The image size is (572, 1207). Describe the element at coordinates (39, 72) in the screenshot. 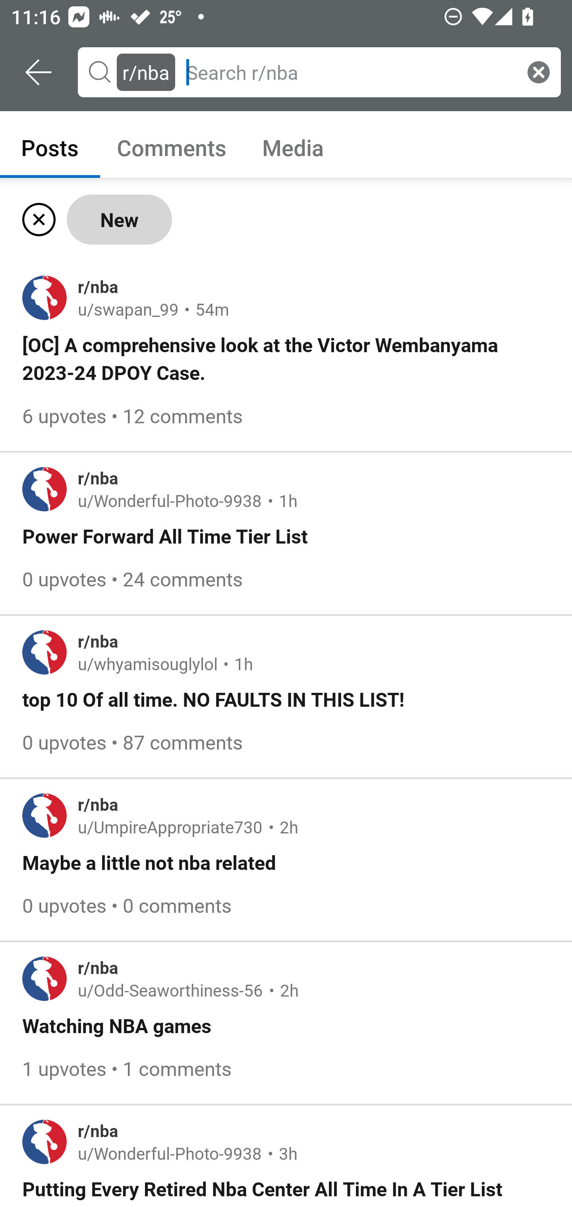

I see `Back` at that location.